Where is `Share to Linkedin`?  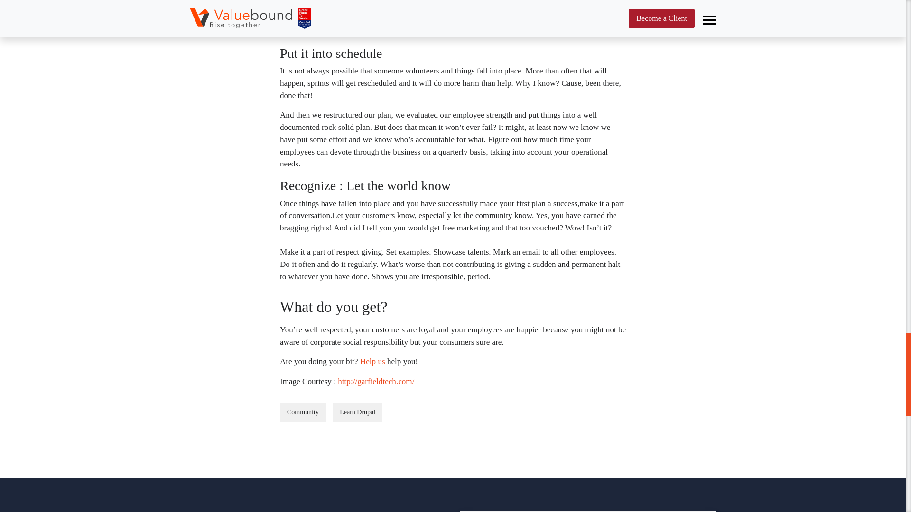 Share to Linkedin is located at coordinates (339, 444).